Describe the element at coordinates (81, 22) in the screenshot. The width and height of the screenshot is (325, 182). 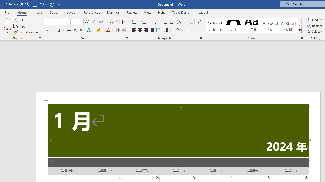
I see `Open` at that location.